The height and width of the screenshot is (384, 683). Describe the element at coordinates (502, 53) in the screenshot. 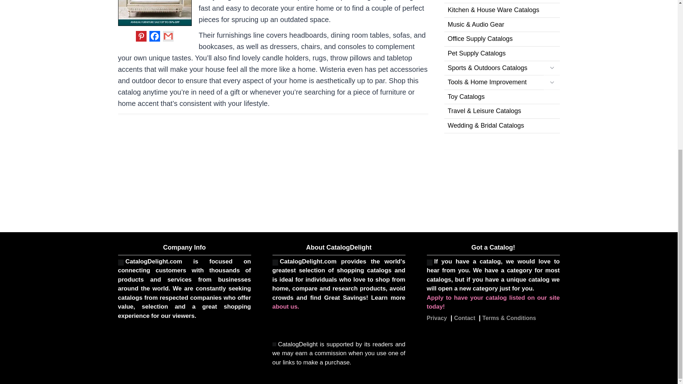

I see `Pet Supply Catalogs` at that location.